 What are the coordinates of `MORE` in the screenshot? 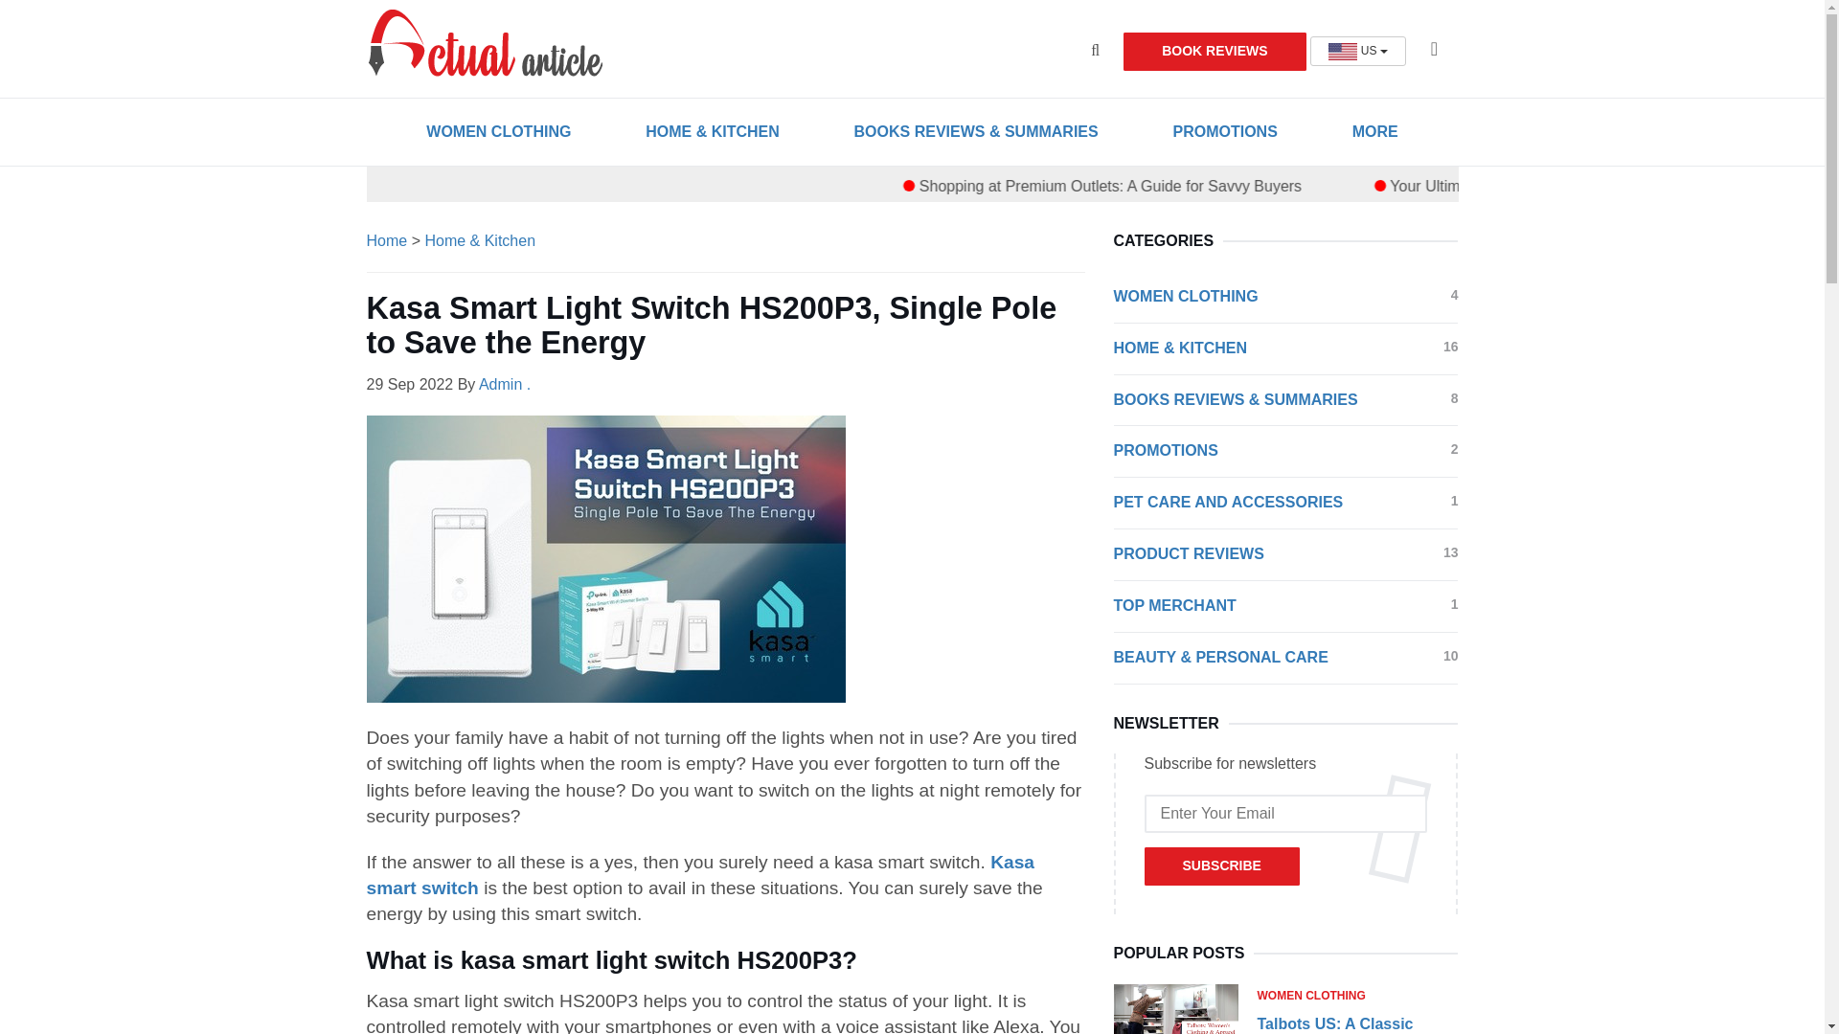 It's located at (1375, 131).